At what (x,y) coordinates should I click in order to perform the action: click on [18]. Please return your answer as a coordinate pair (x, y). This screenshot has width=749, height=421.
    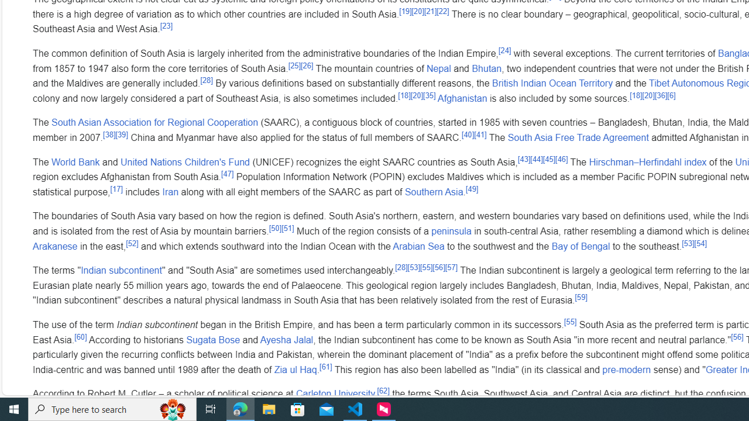
    Looking at the image, I should click on (636, 95).